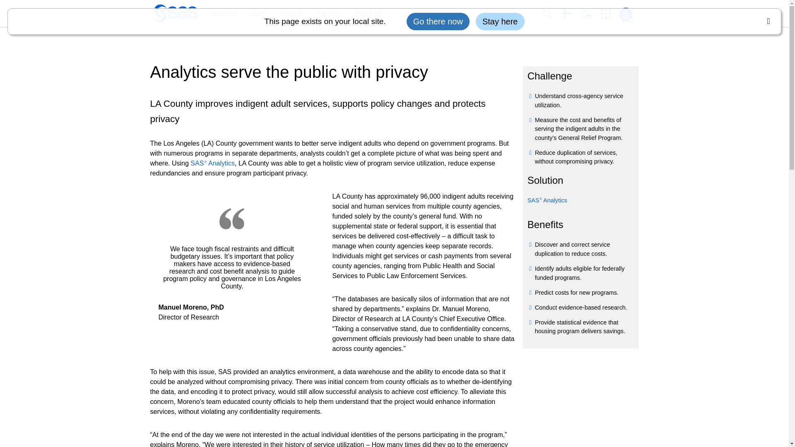 The width and height of the screenshot is (795, 447). What do you see at coordinates (219, 14) in the screenshot?
I see `Software` at bounding box center [219, 14].